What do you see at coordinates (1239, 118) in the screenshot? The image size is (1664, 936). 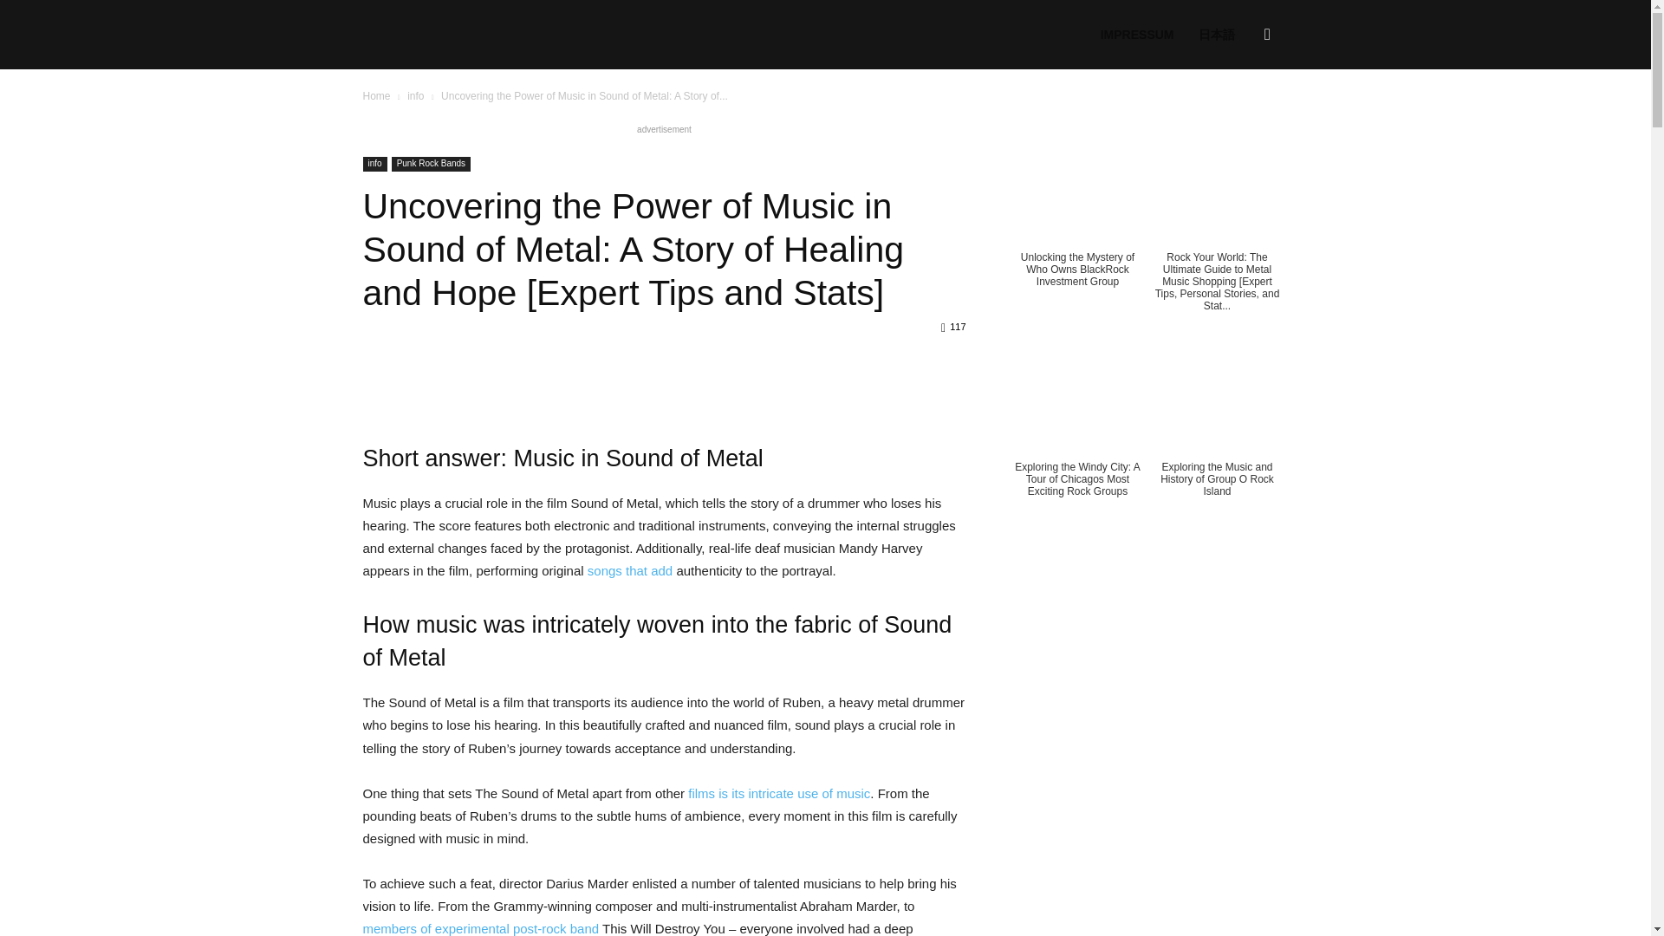 I see `Search` at bounding box center [1239, 118].